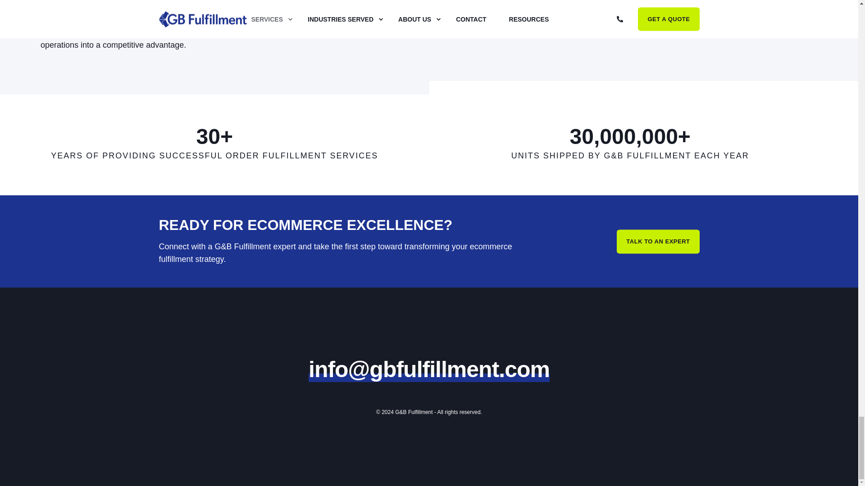  Describe the element at coordinates (658, 241) in the screenshot. I see `Talk to an Expert` at that location.